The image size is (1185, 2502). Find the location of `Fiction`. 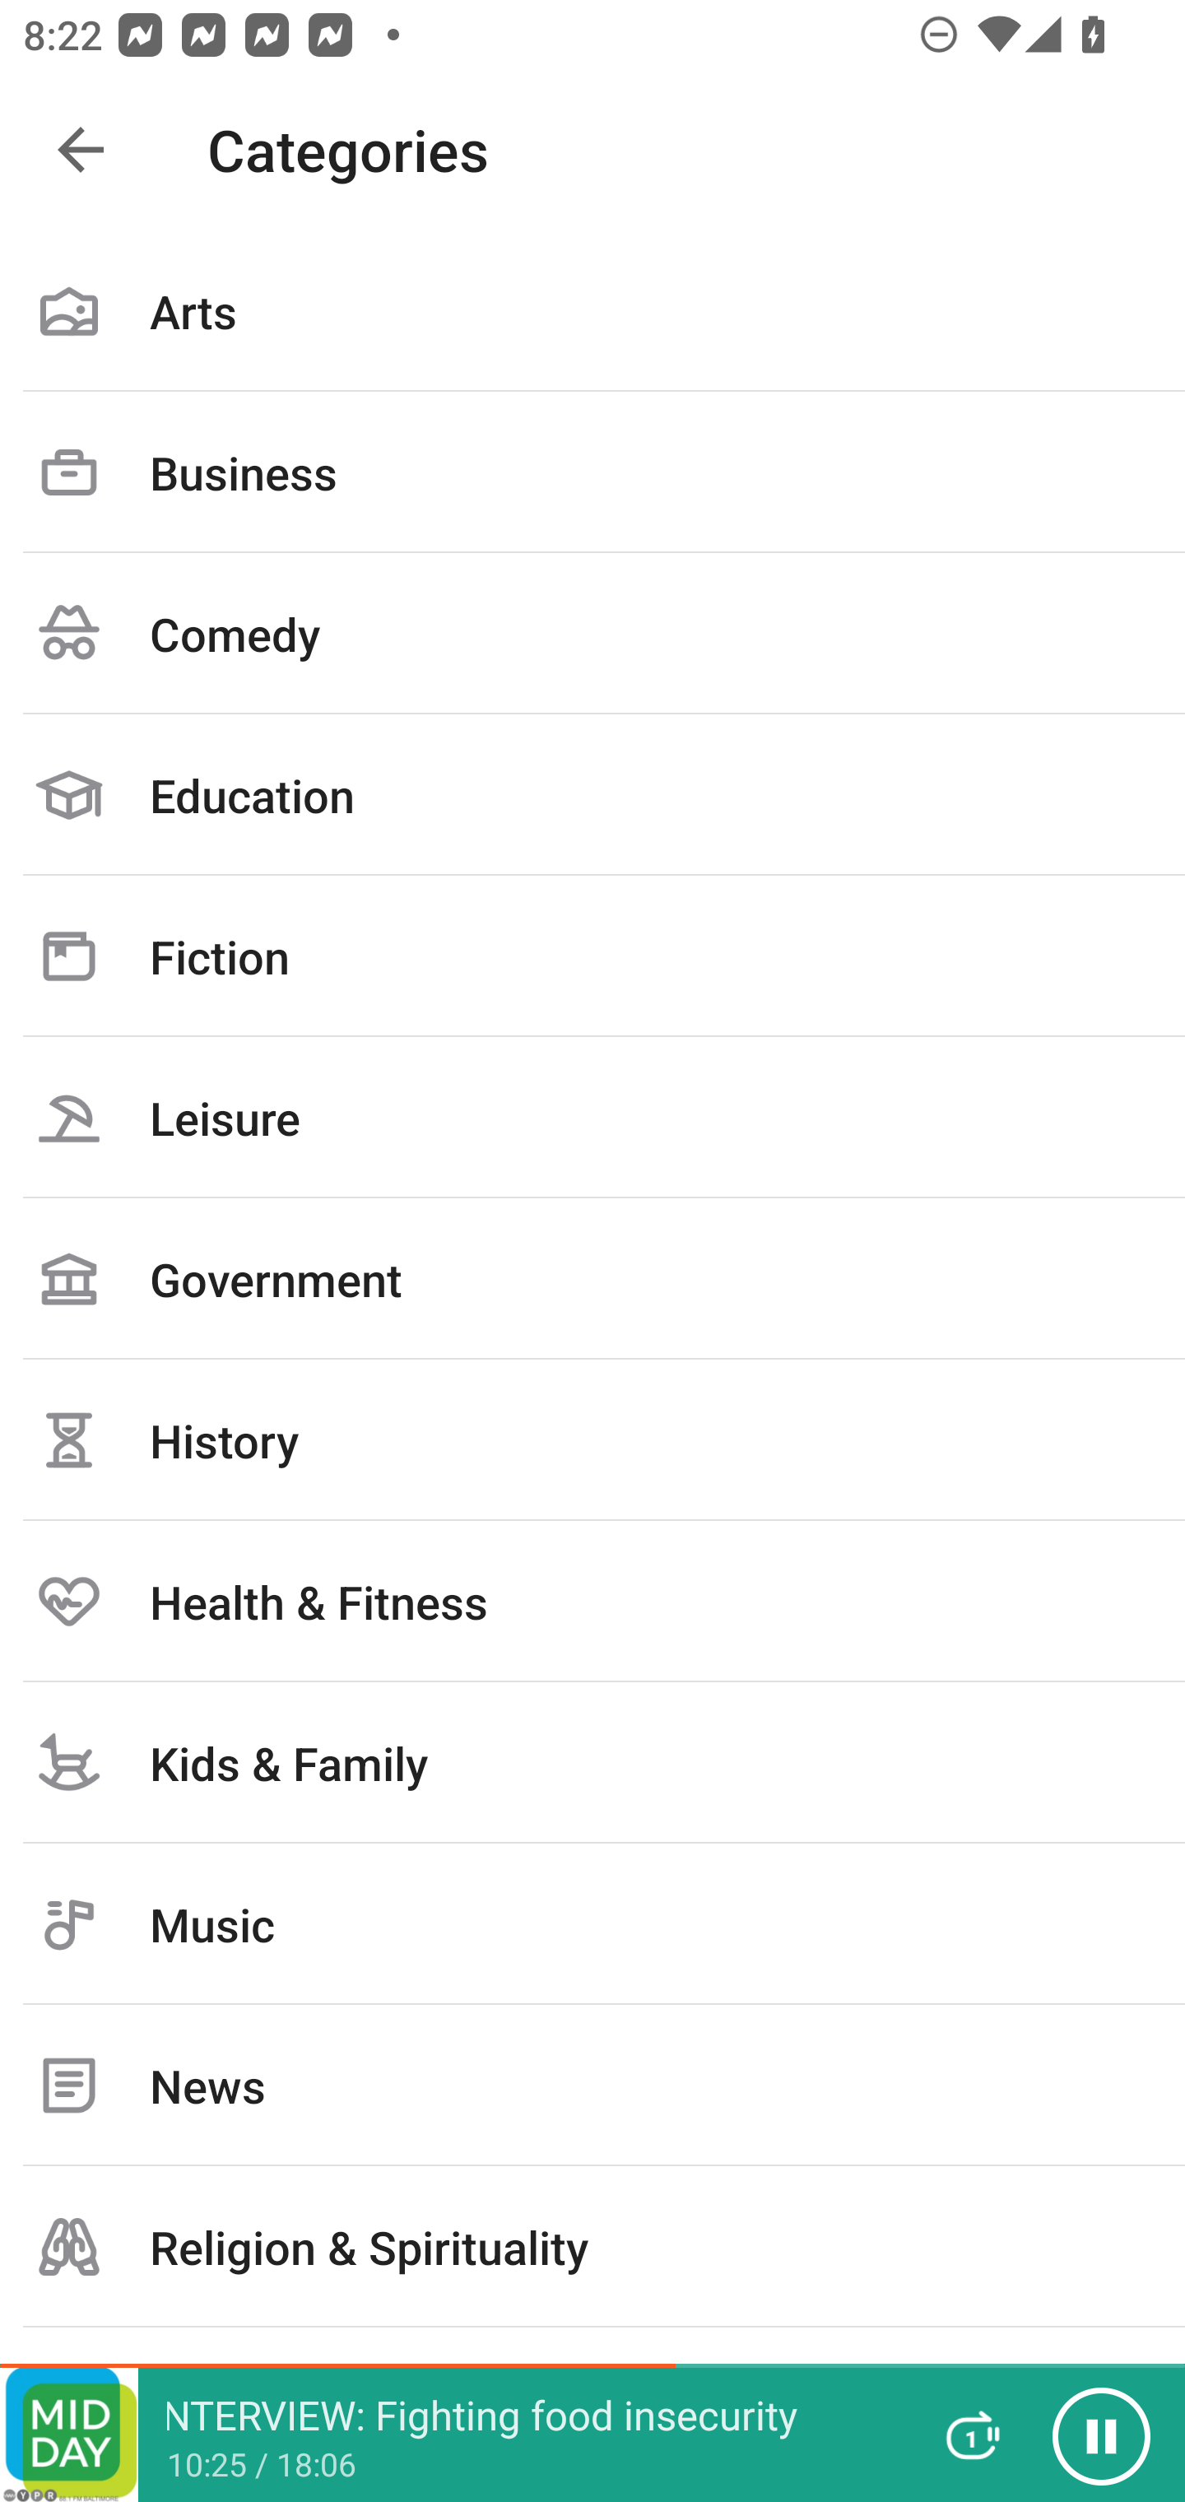

Fiction is located at coordinates (592, 956).